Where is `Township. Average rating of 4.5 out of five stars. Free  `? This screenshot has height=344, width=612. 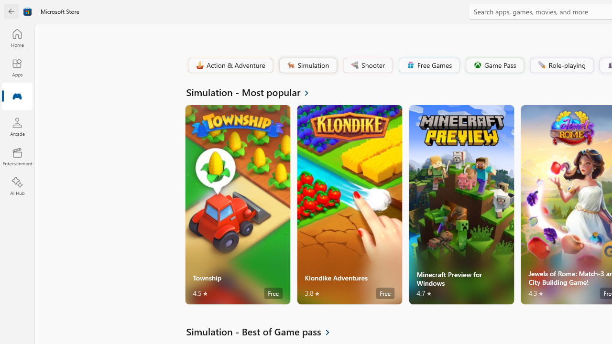
Township. Average rating of 4.5 out of five stars. Free   is located at coordinates (238, 204).